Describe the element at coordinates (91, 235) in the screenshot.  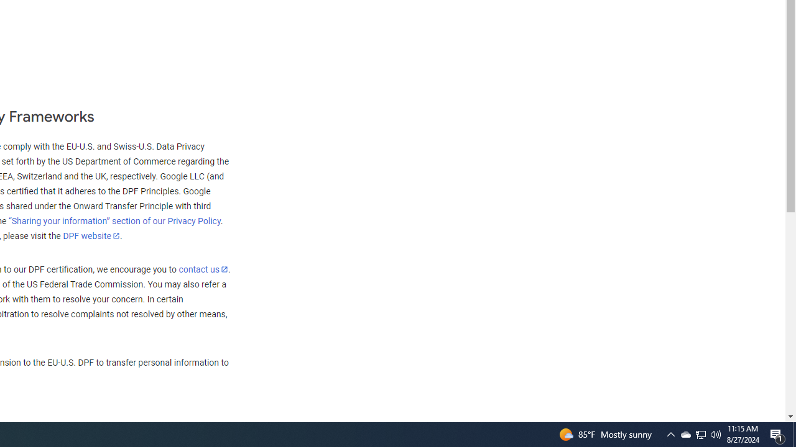
I see `DPF website` at that location.